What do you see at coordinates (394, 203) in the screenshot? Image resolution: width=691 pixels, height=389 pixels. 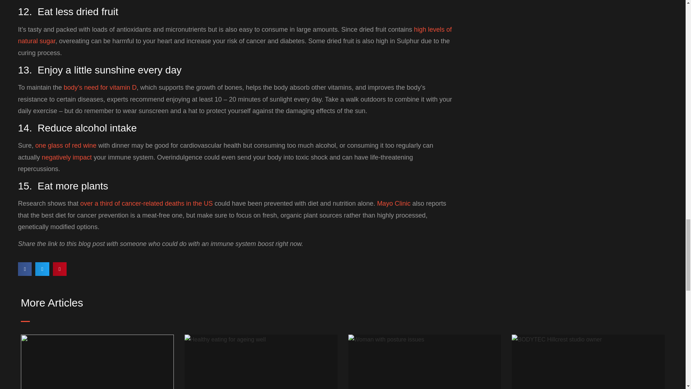 I see `Mayo Clinic` at bounding box center [394, 203].